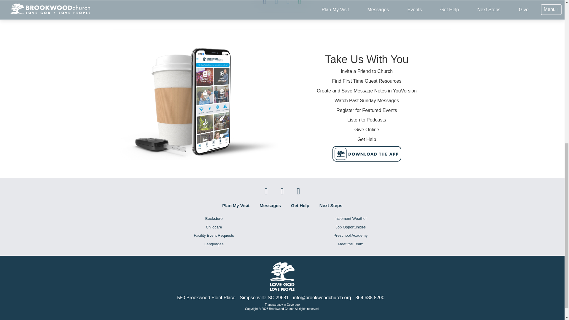 This screenshot has height=320, width=569. Describe the element at coordinates (351, 227) in the screenshot. I see `Job Opportunities` at that location.